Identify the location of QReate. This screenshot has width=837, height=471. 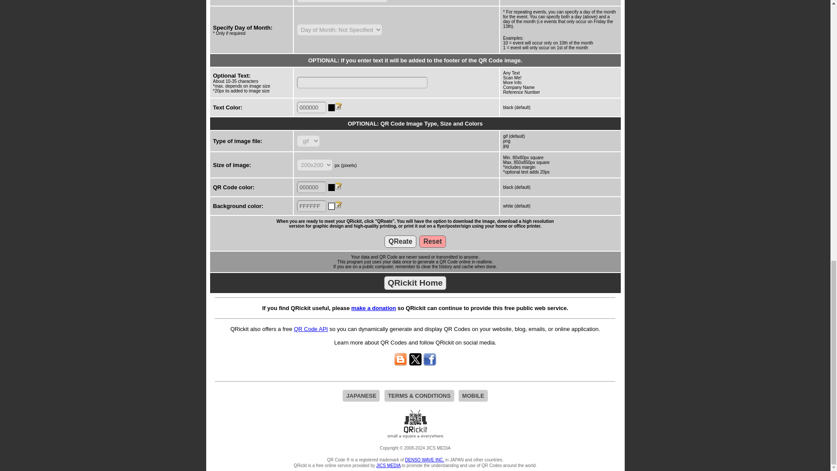
(400, 242).